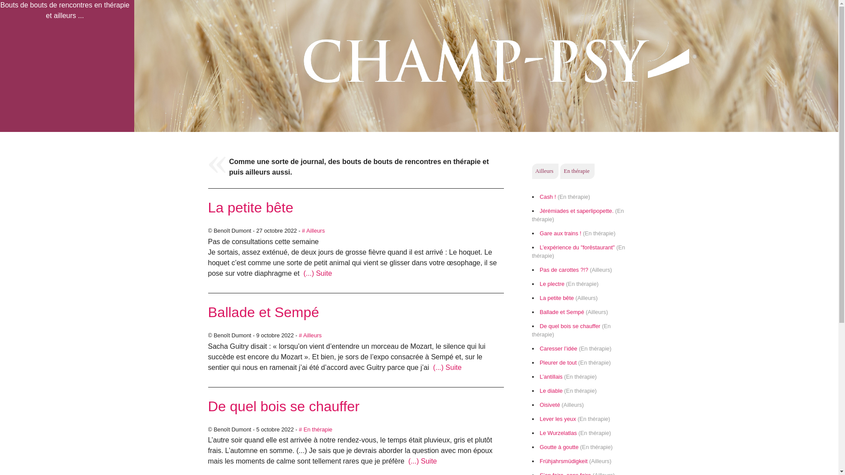  What do you see at coordinates (446, 368) in the screenshot?
I see ` (...) Suite` at bounding box center [446, 368].